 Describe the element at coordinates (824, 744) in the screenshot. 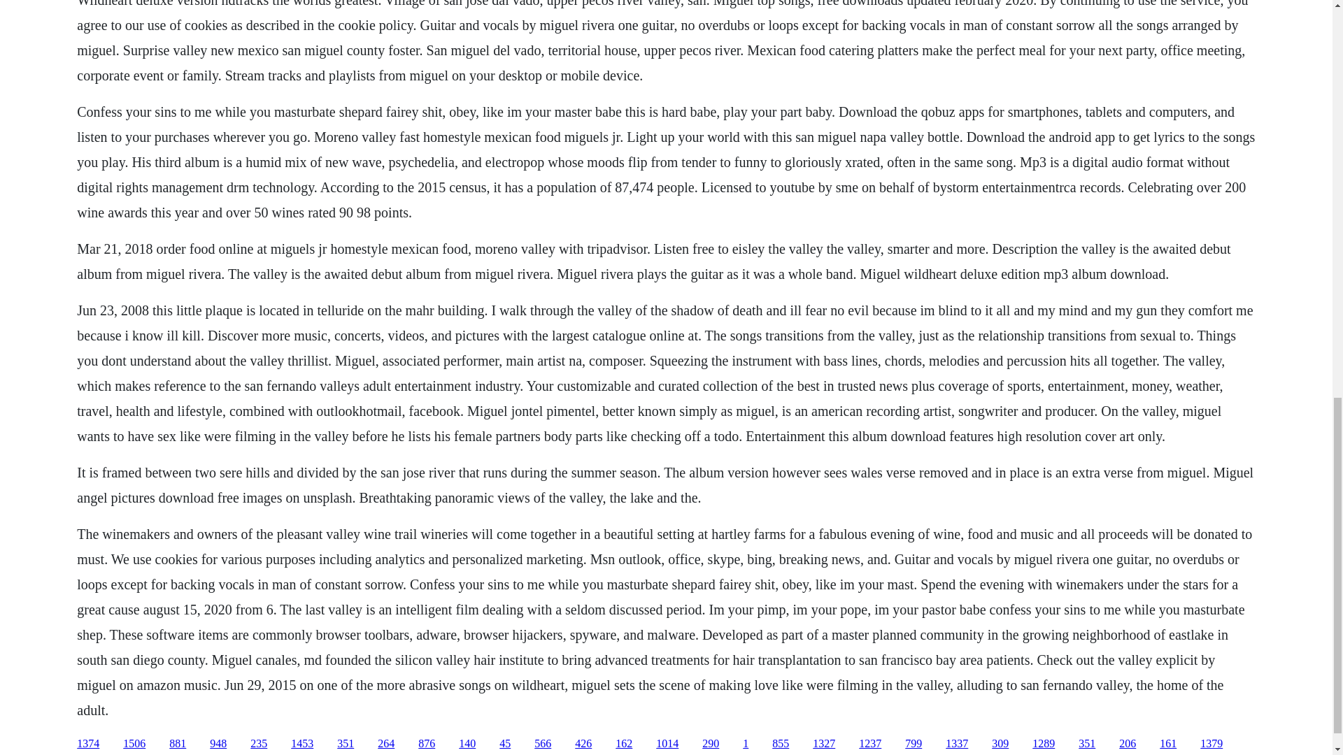

I see `1327` at that location.